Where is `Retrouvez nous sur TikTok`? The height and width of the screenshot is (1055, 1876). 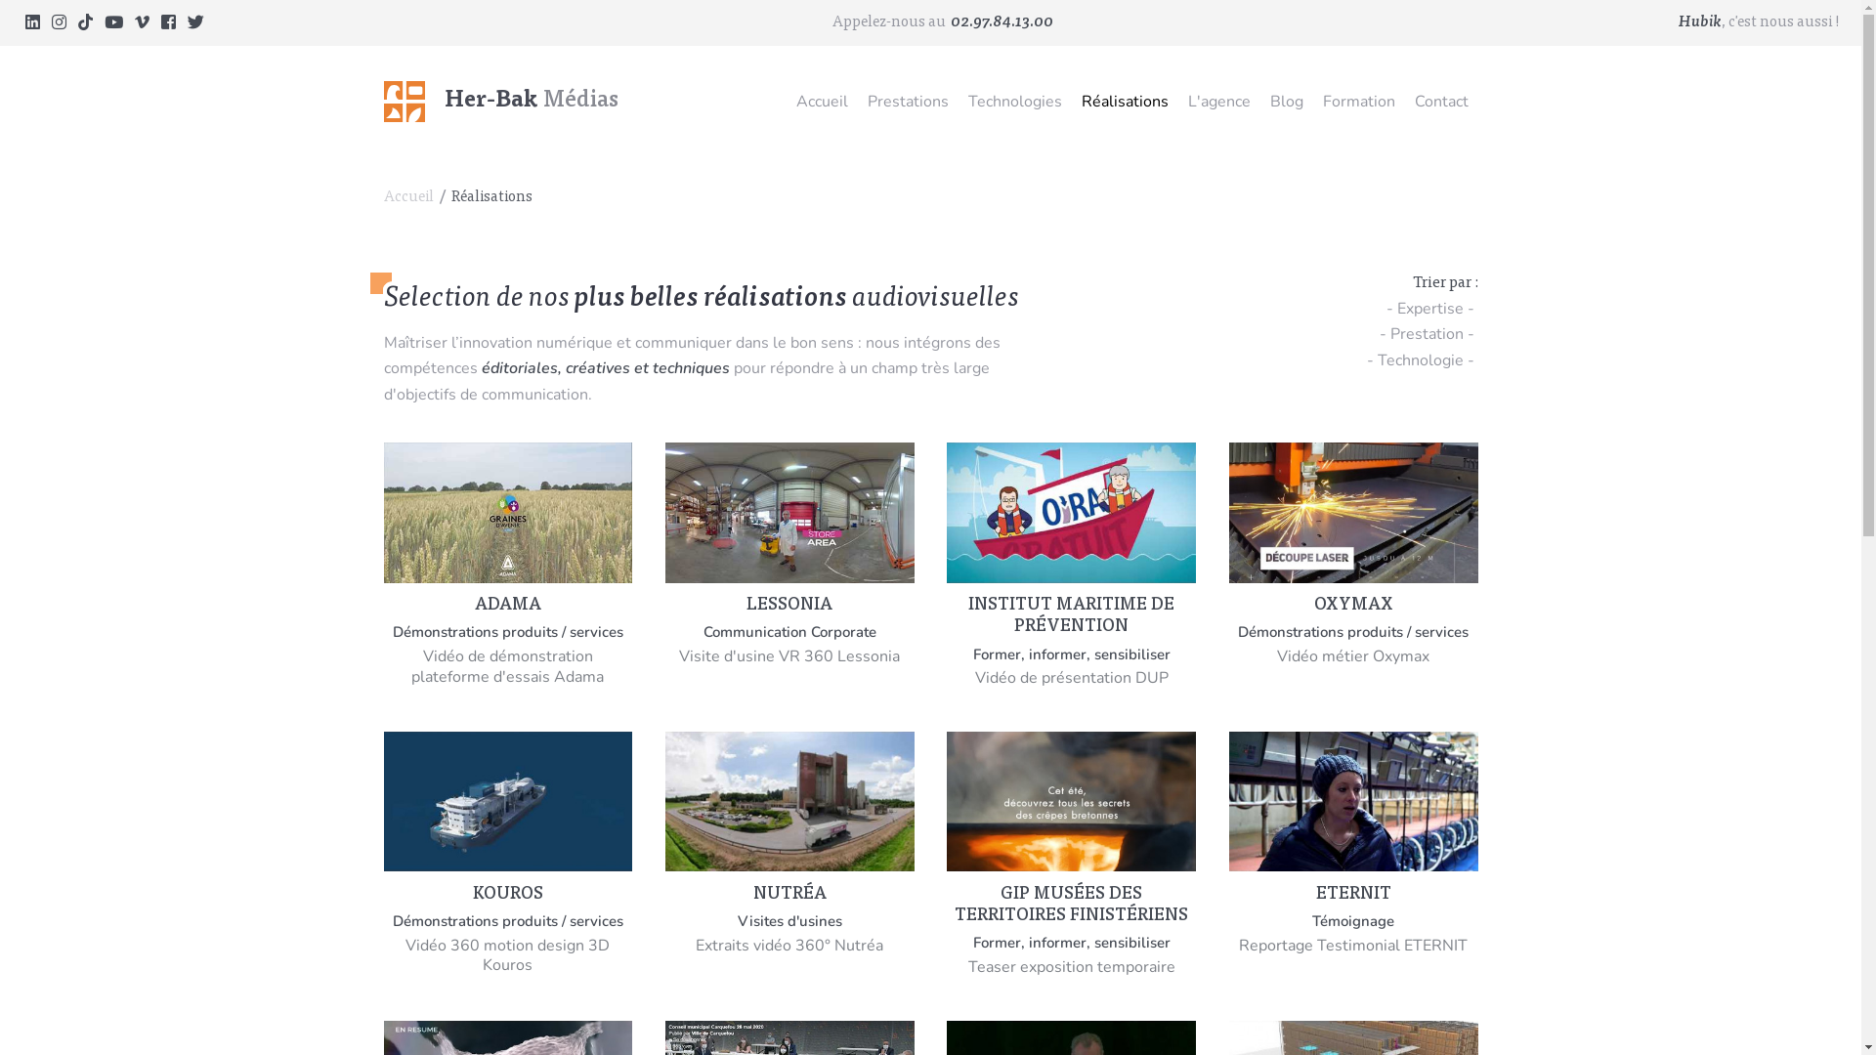 Retrouvez nous sur TikTok is located at coordinates (86, 21).